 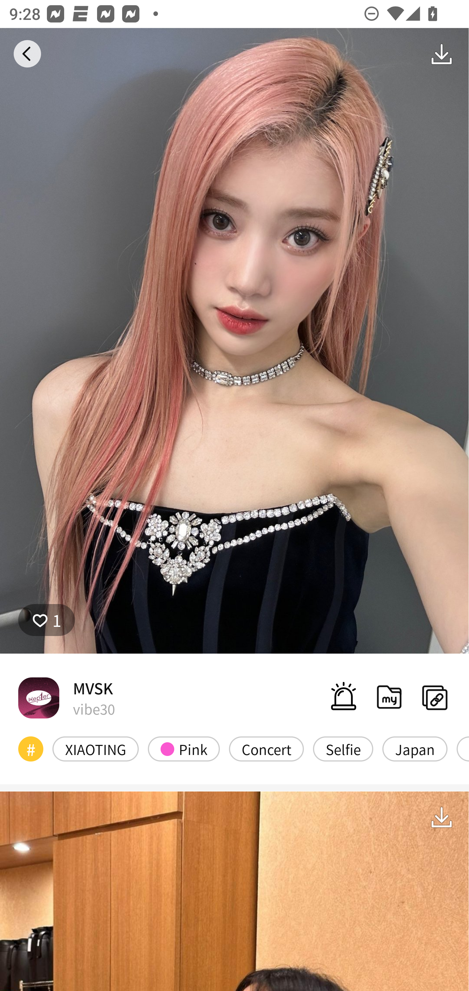 I want to click on XIAOTING, so click(x=96, y=748).